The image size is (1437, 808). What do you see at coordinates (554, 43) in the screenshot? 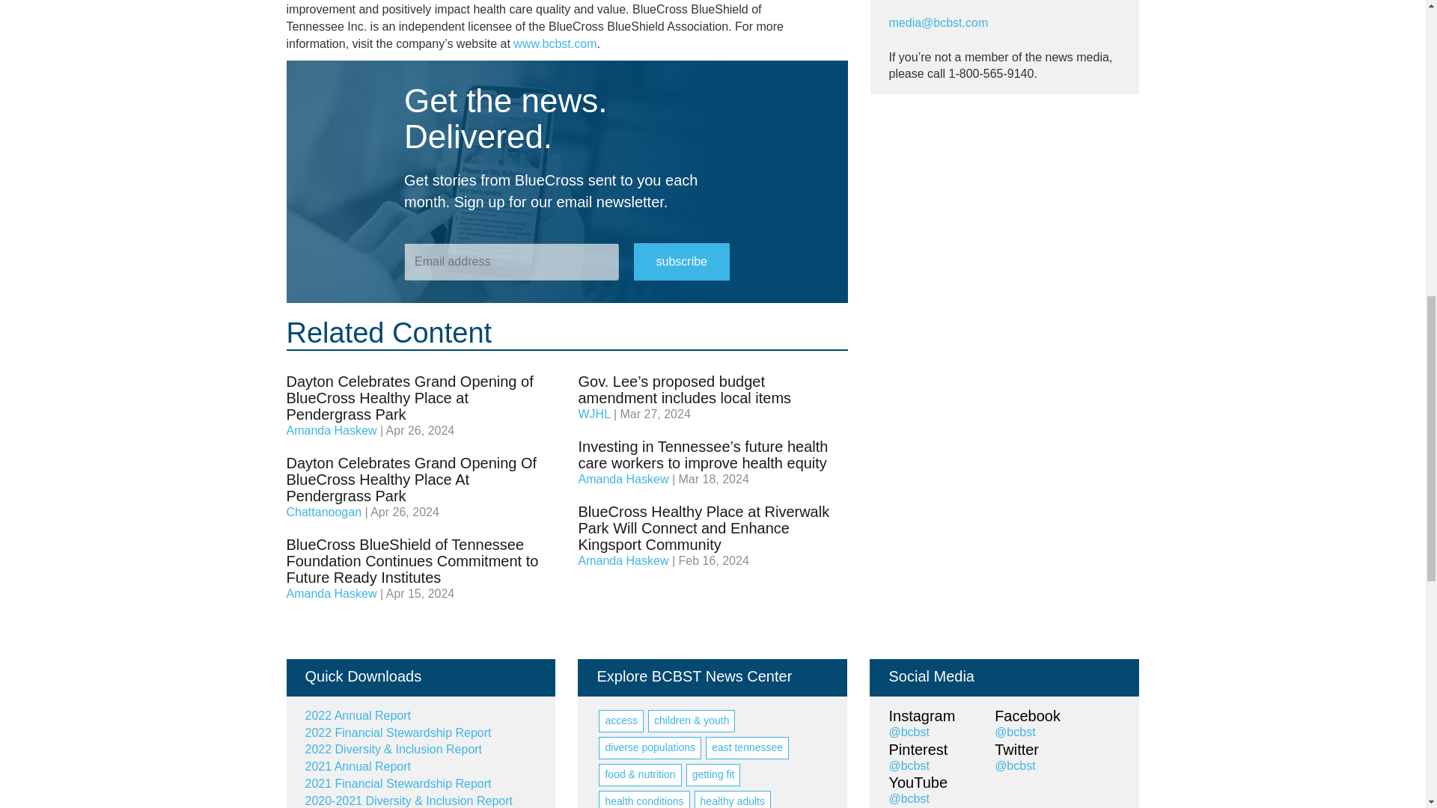
I see `www.bcbst.com` at bounding box center [554, 43].